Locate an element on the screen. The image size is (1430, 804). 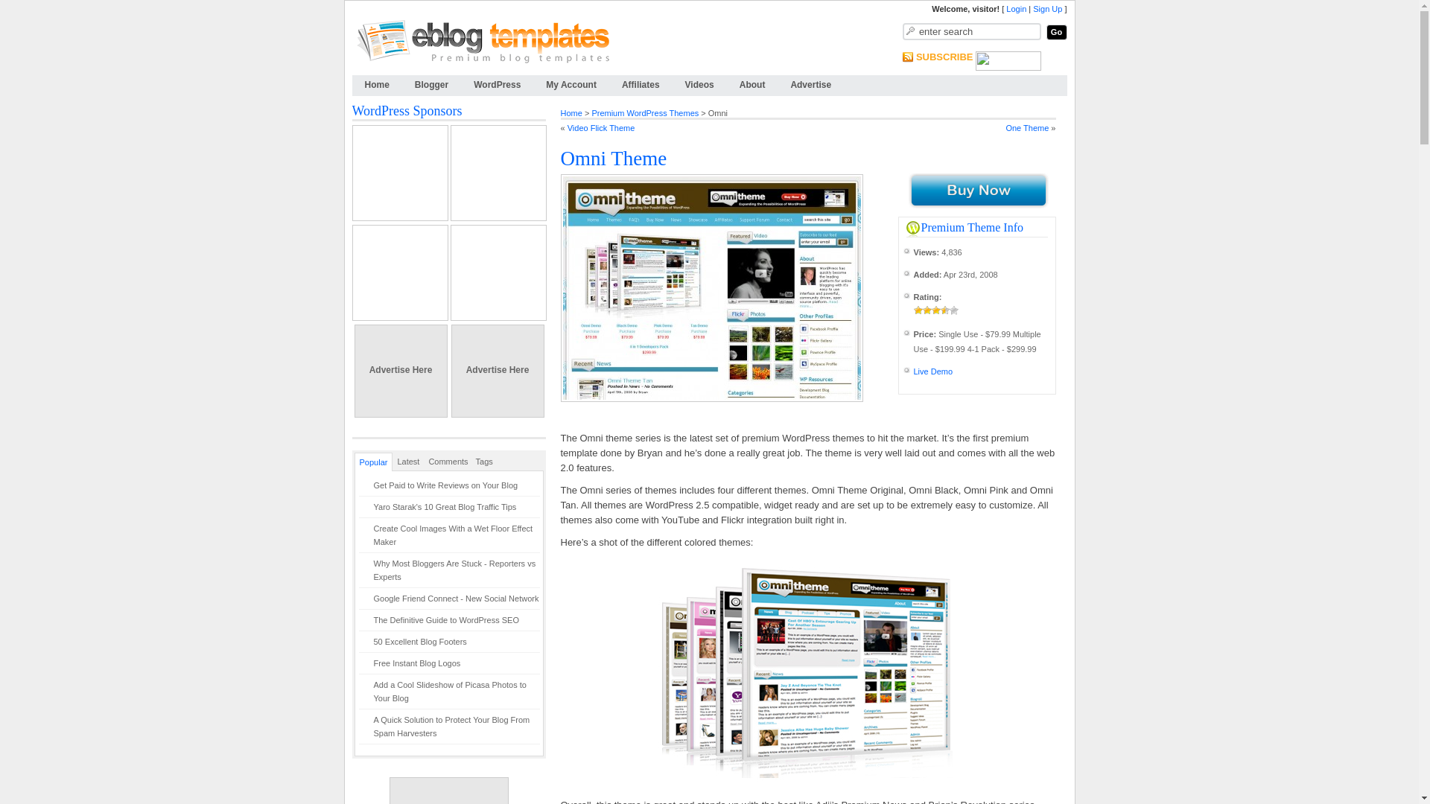
Login is located at coordinates (1016, 9).